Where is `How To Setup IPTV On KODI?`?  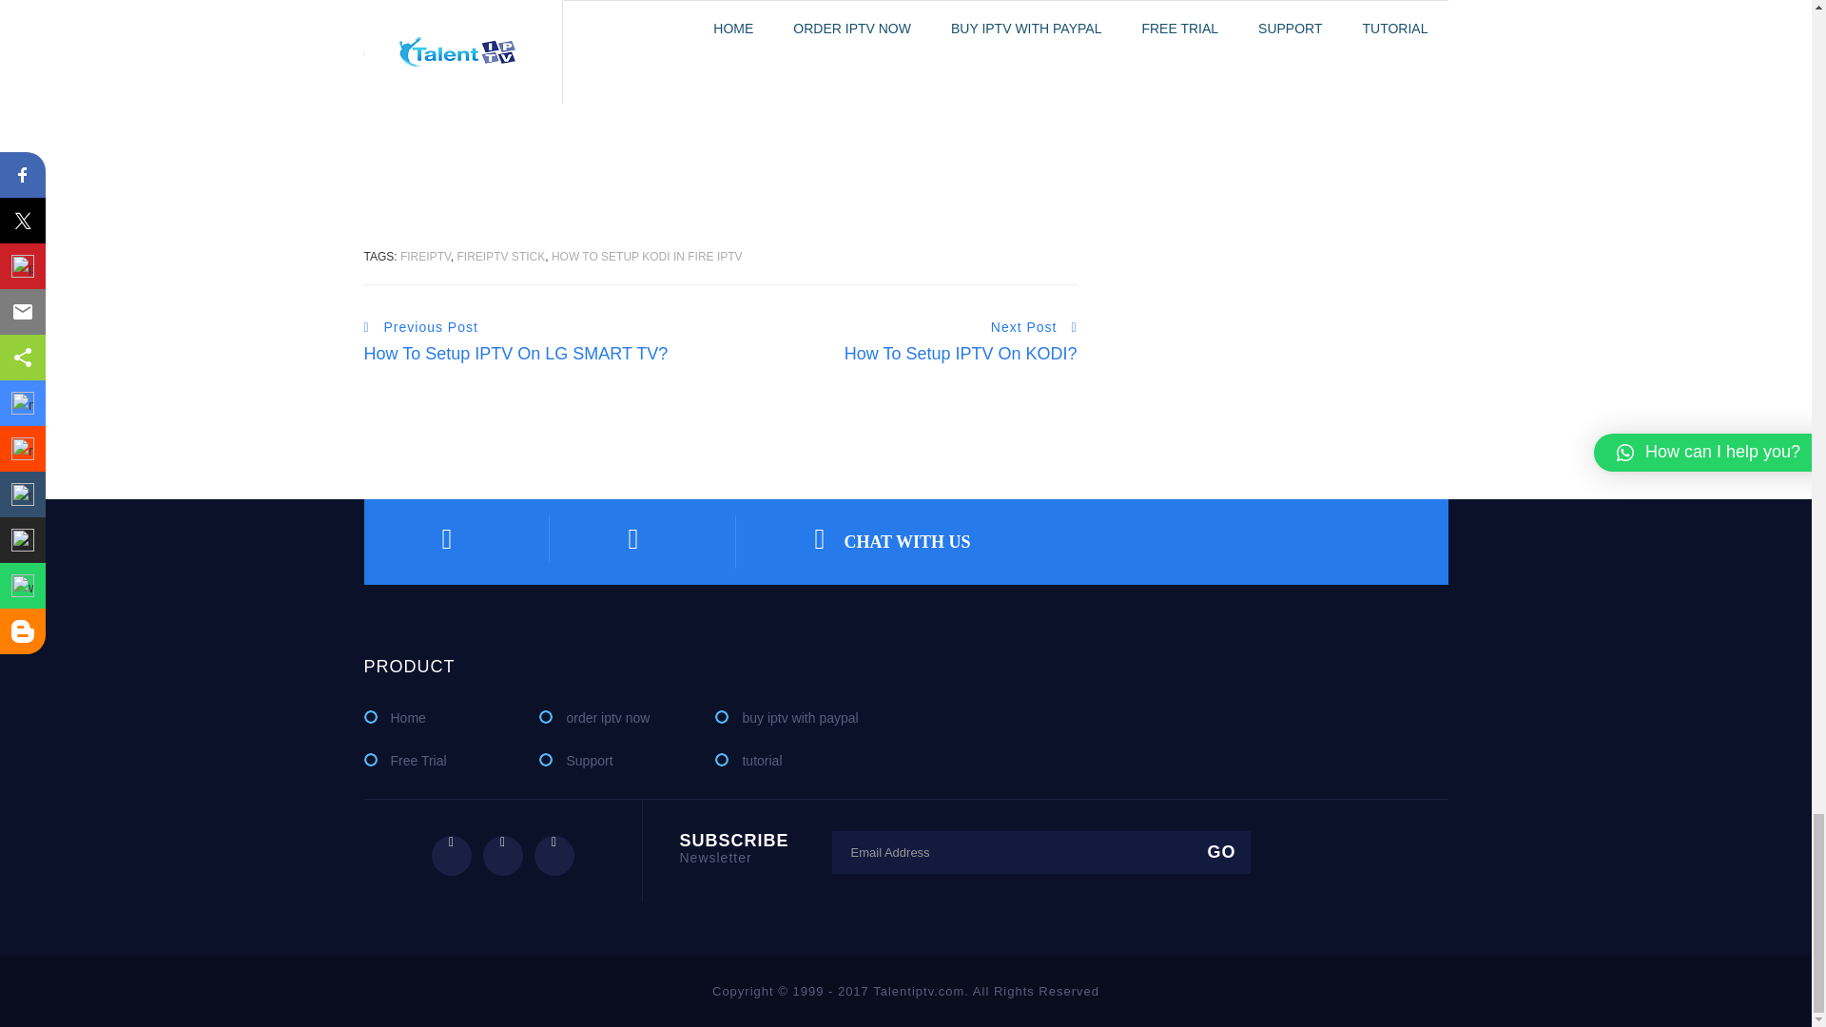
How To Setup IPTV On KODI? is located at coordinates (961, 354).